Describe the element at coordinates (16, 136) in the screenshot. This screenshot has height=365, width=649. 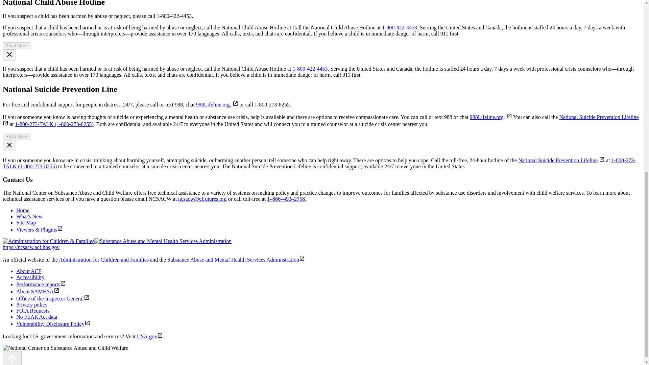
I see `Read More` at that location.